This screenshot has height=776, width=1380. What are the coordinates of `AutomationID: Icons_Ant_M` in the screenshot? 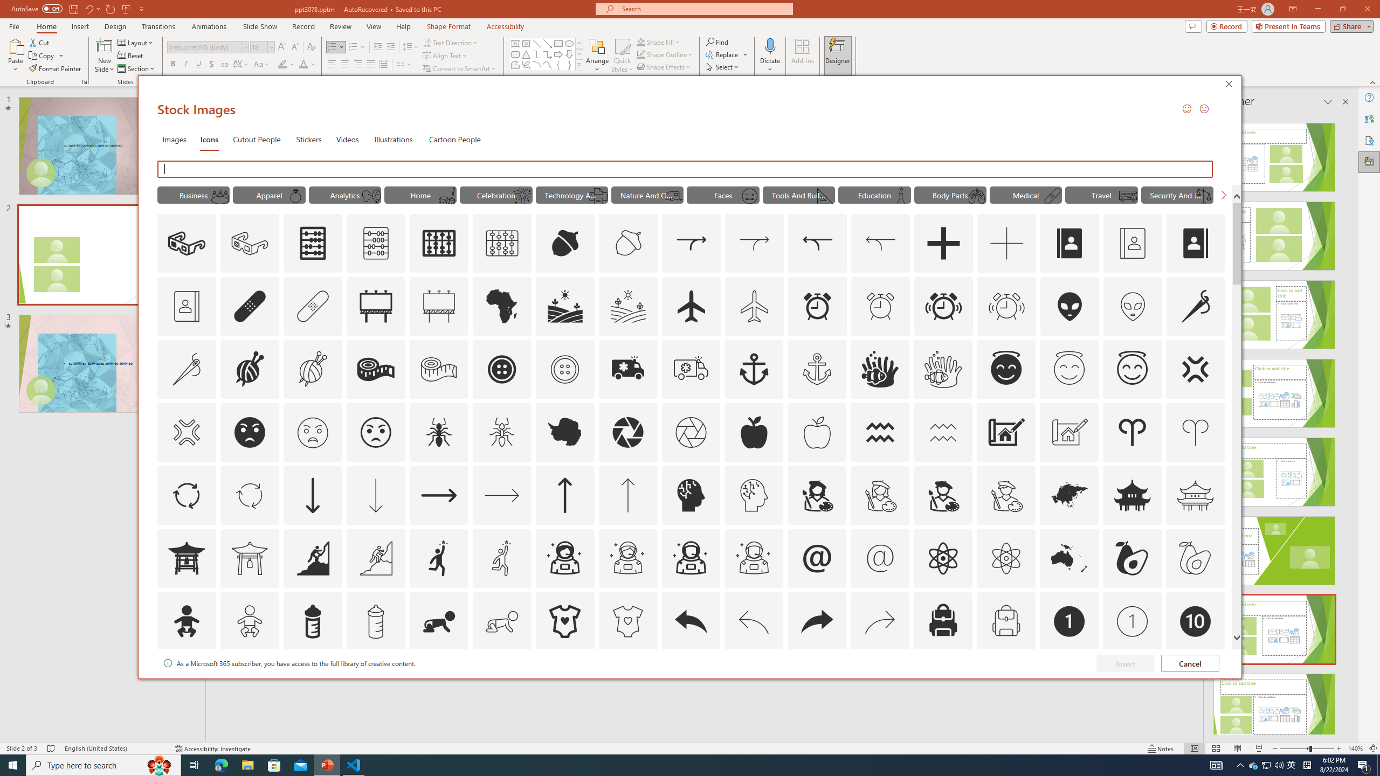 It's located at (502, 432).